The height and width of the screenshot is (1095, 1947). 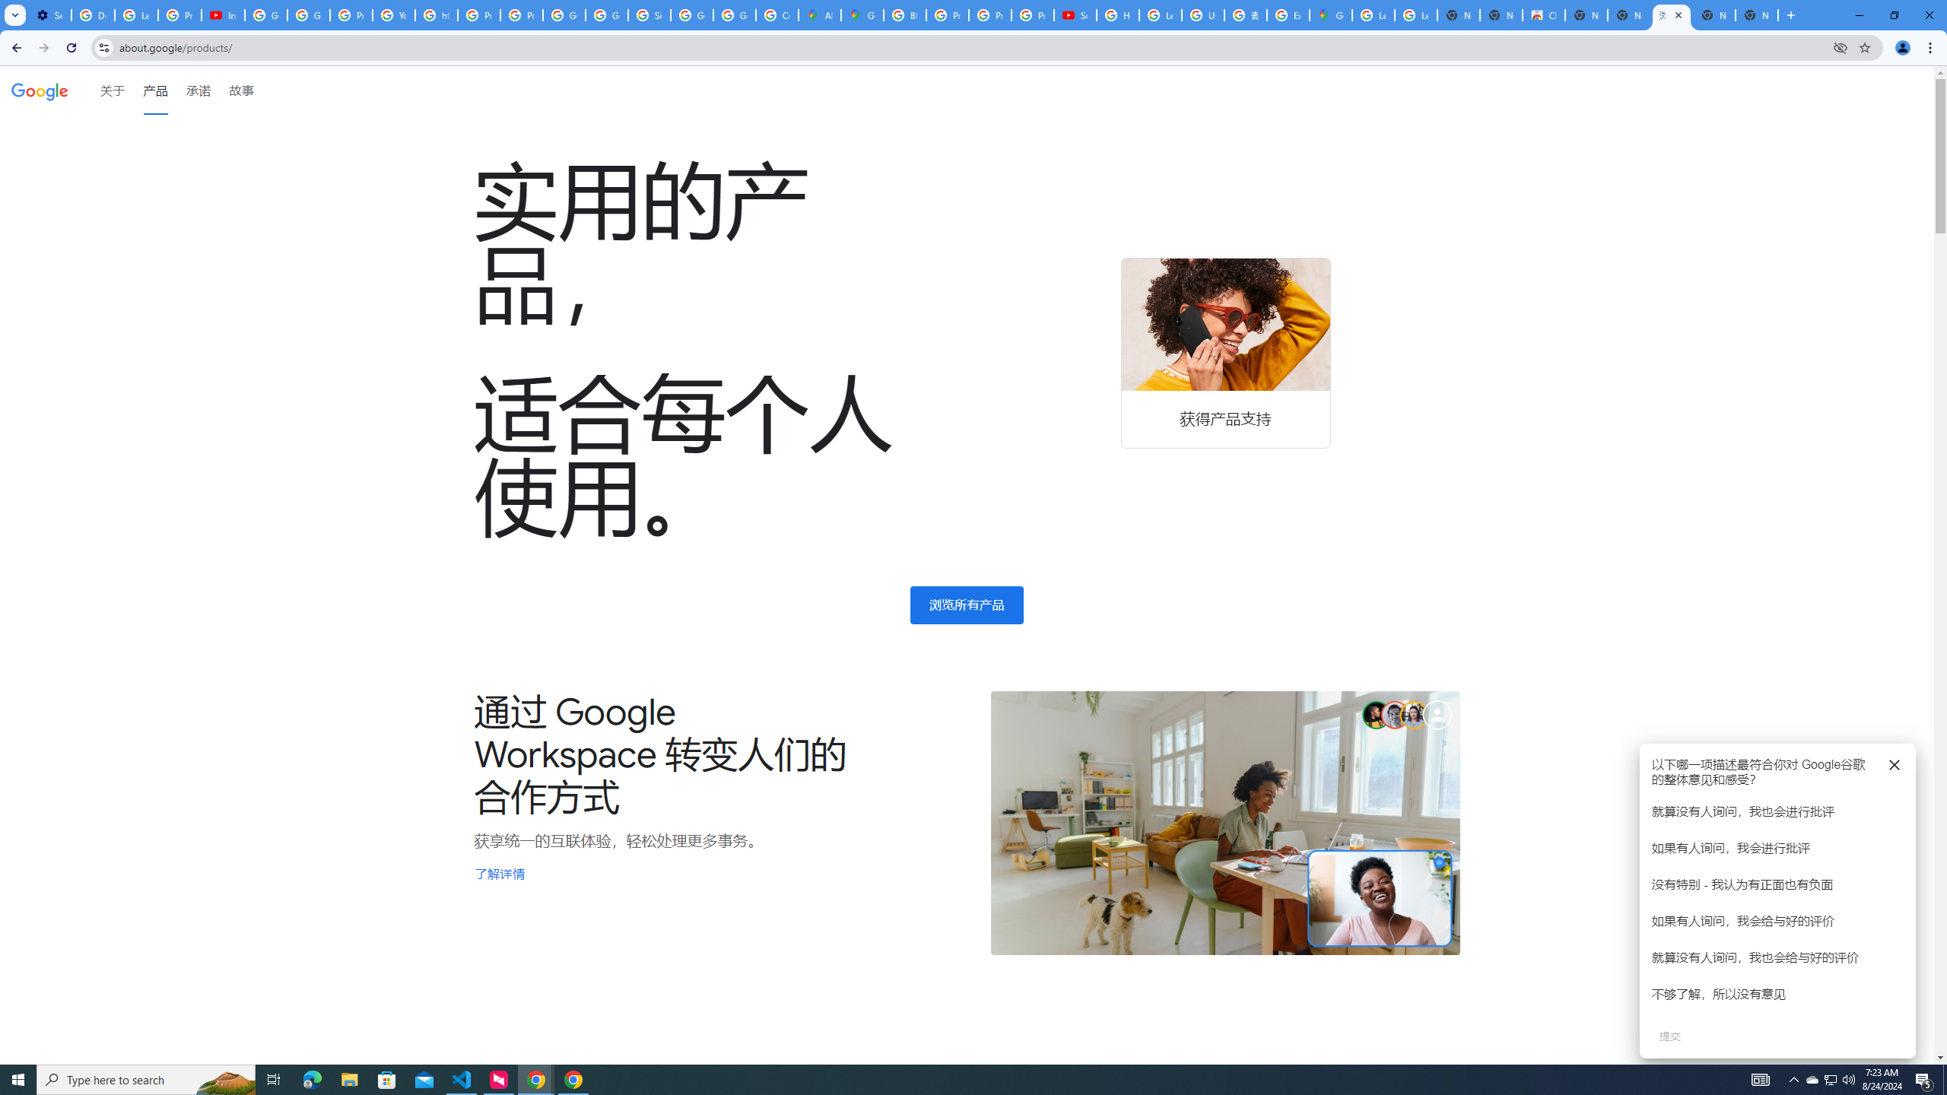 What do you see at coordinates (49, 15) in the screenshot?
I see `Settings - Customize profile` at bounding box center [49, 15].